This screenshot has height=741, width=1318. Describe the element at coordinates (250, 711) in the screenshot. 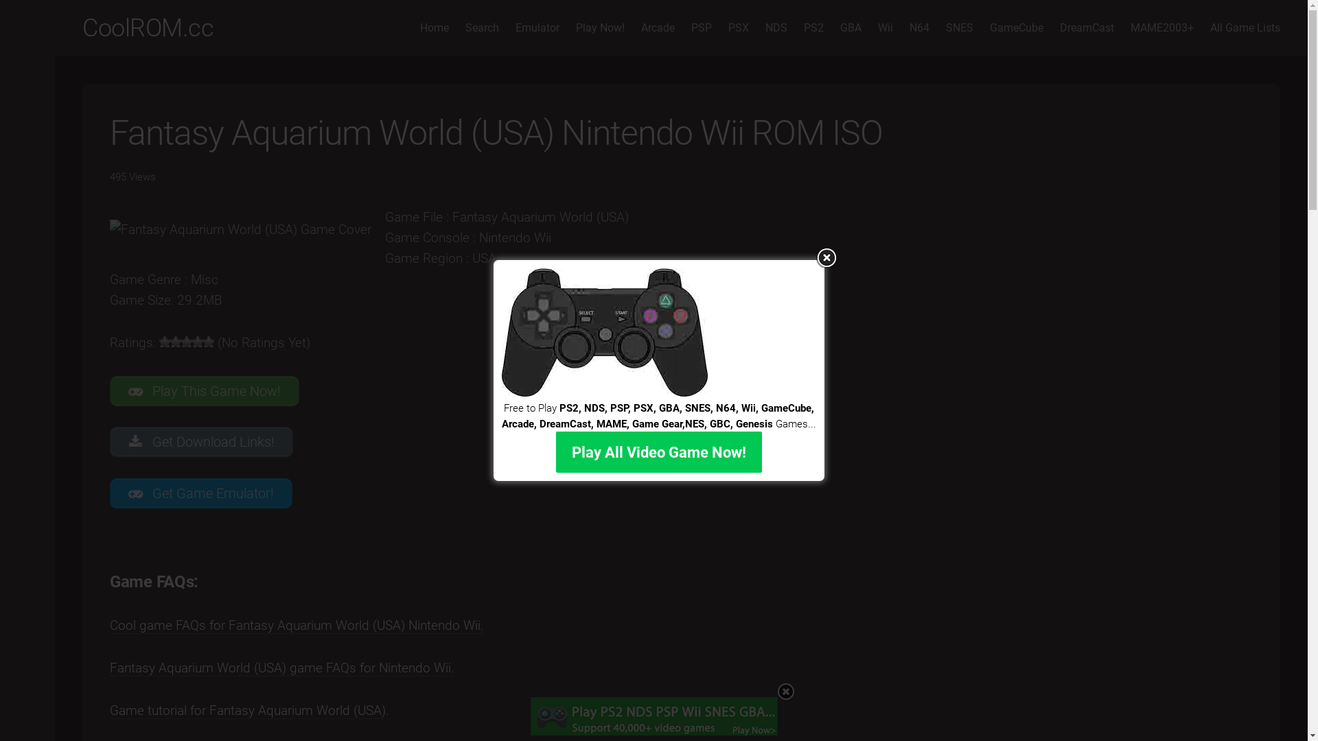

I see `Game tutorial for Fantasy Aquarium World (USA).` at that location.